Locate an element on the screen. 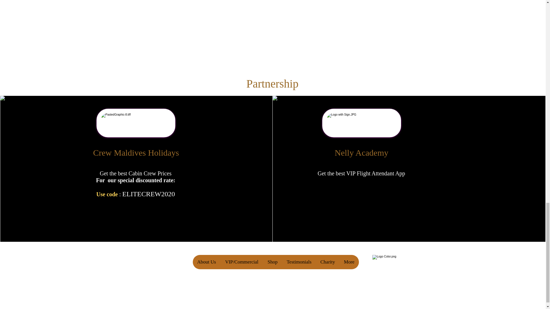 This screenshot has height=309, width=550. About Us is located at coordinates (206, 262).